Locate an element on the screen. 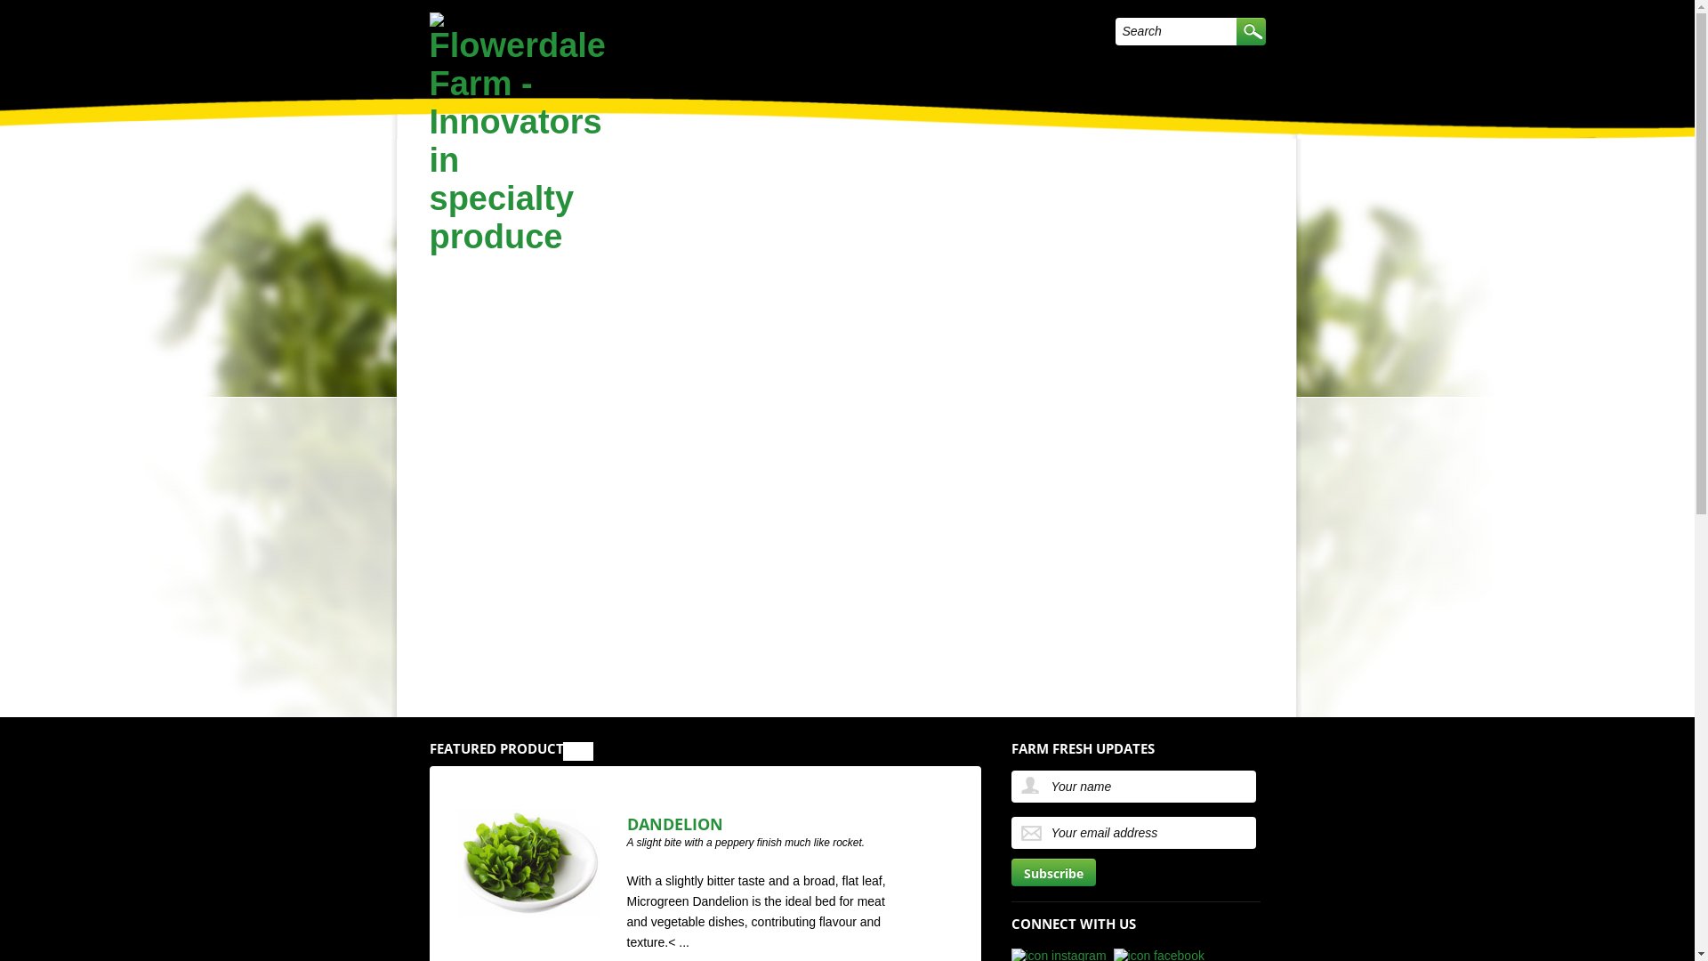  Dandelion is located at coordinates (528, 912).